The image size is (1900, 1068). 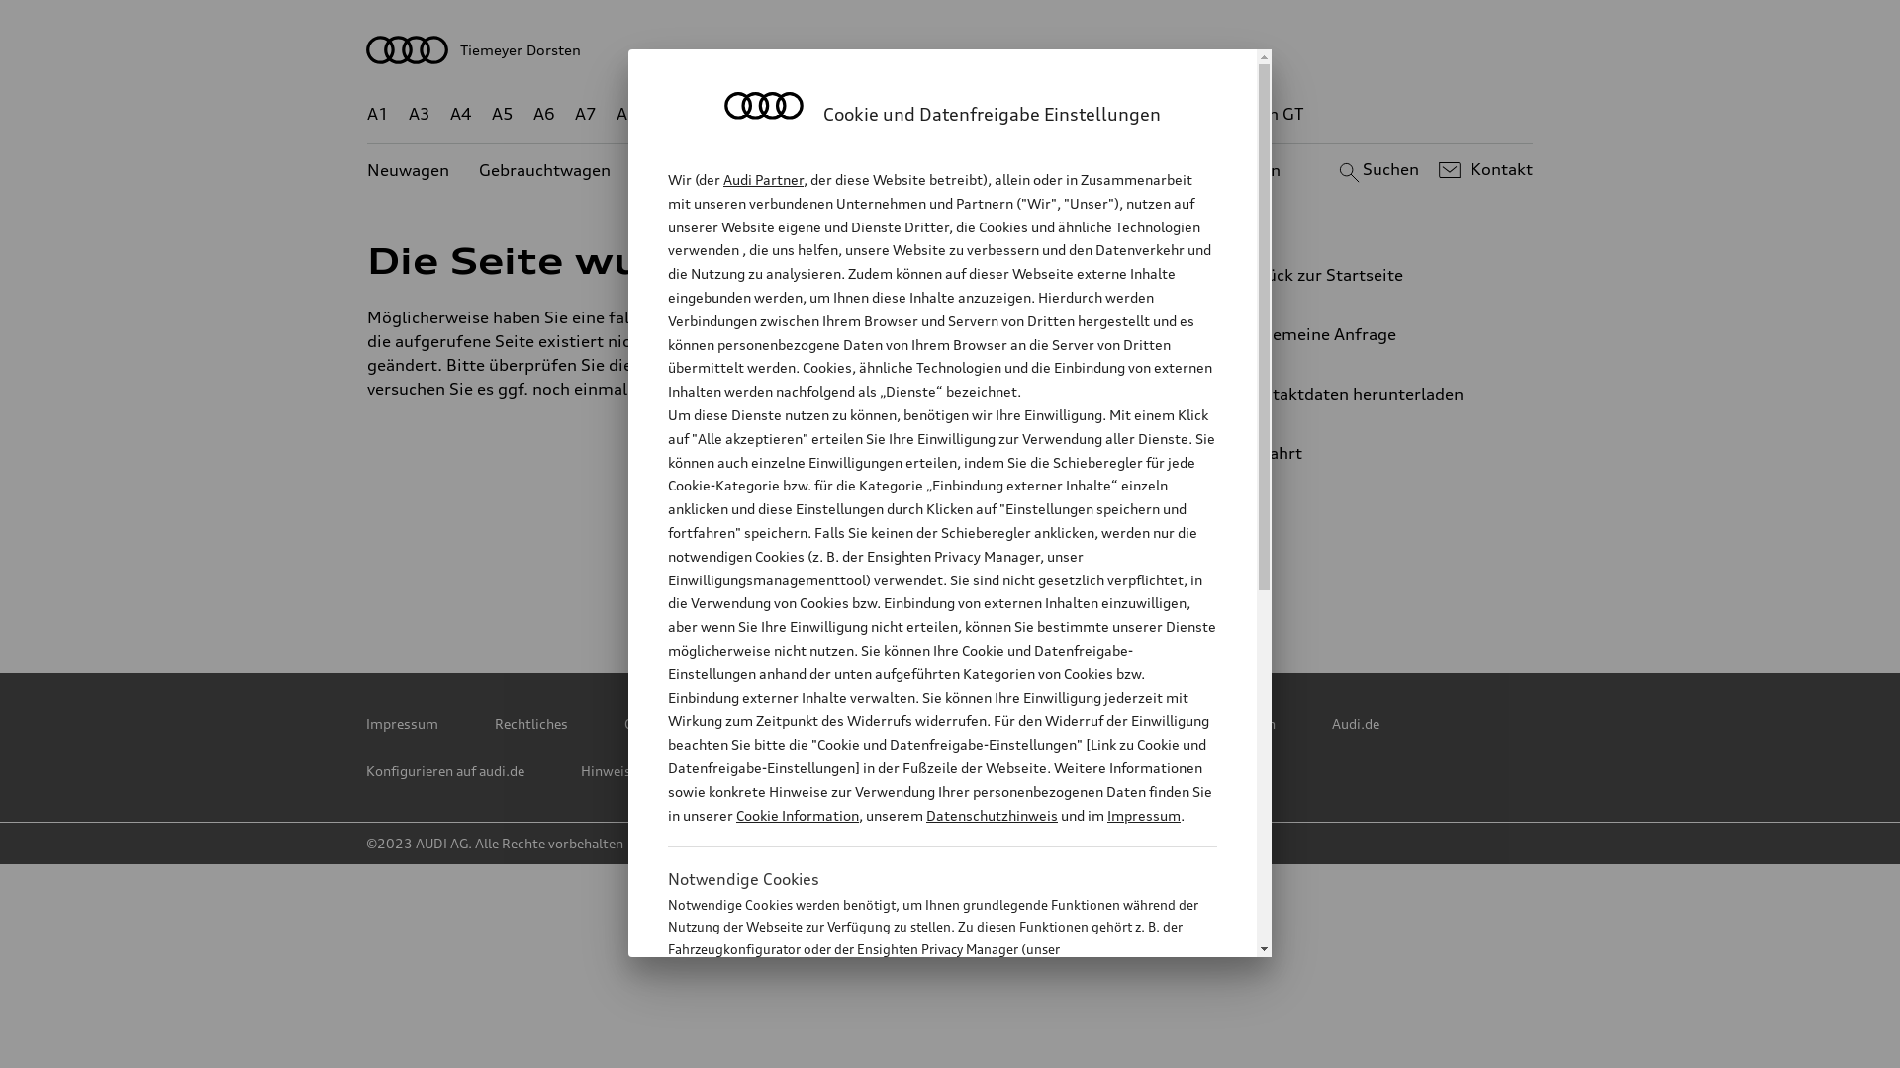 I want to click on Q5, so click(x=849, y=115).